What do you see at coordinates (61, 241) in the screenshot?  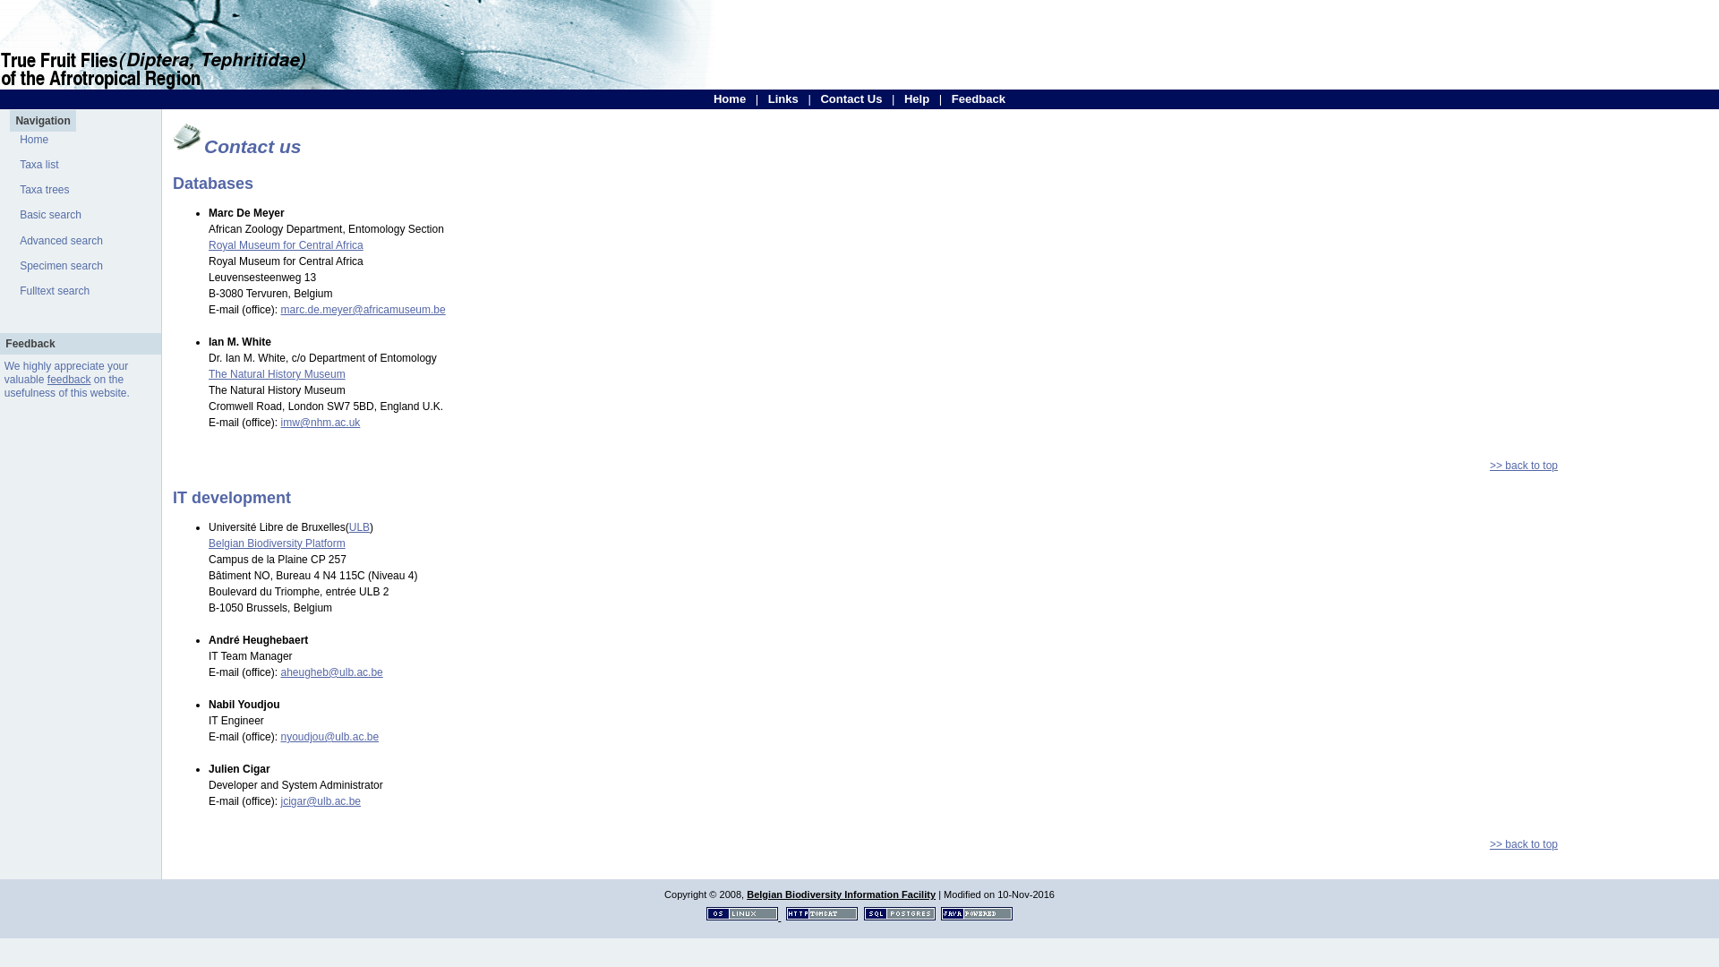 I see `Advanced search` at bounding box center [61, 241].